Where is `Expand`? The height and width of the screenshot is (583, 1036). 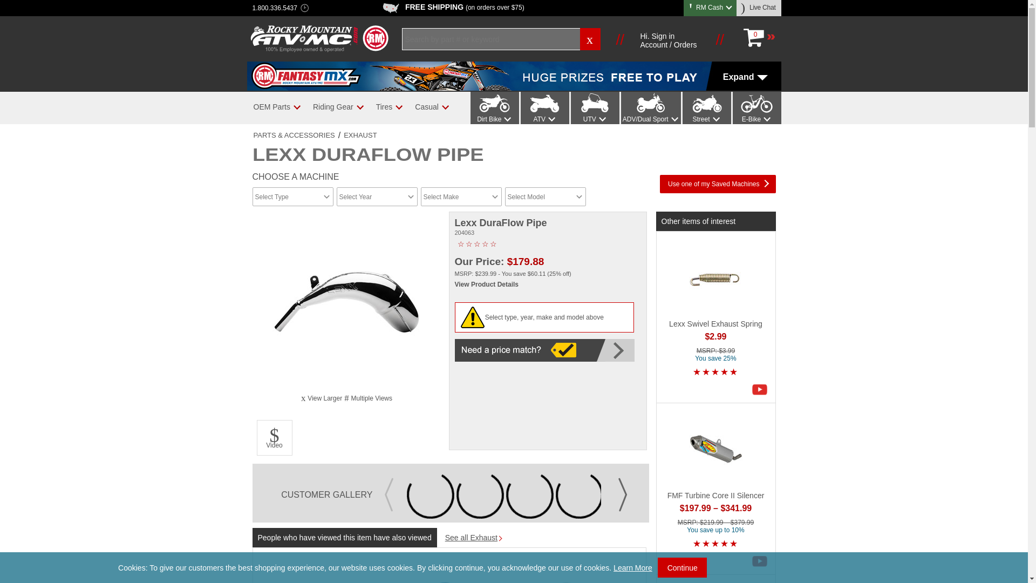 Expand is located at coordinates (514, 76).